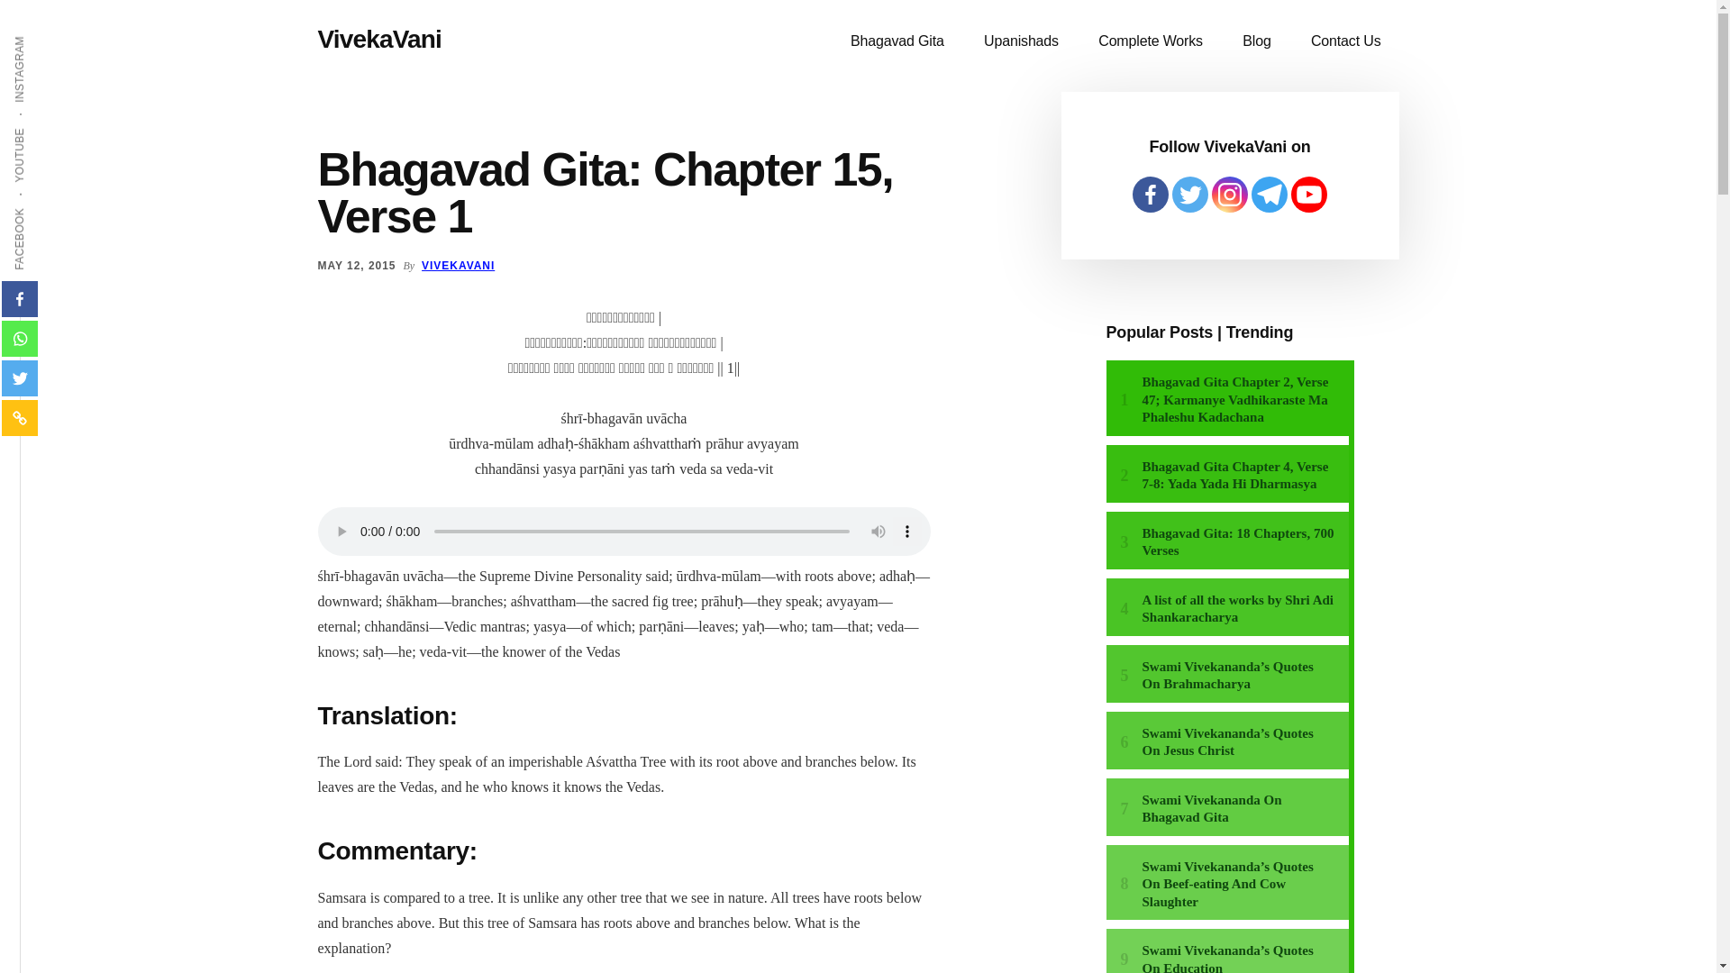 The height and width of the screenshot is (973, 1730). Describe the element at coordinates (1151, 195) in the screenshot. I see `Facebook` at that location.